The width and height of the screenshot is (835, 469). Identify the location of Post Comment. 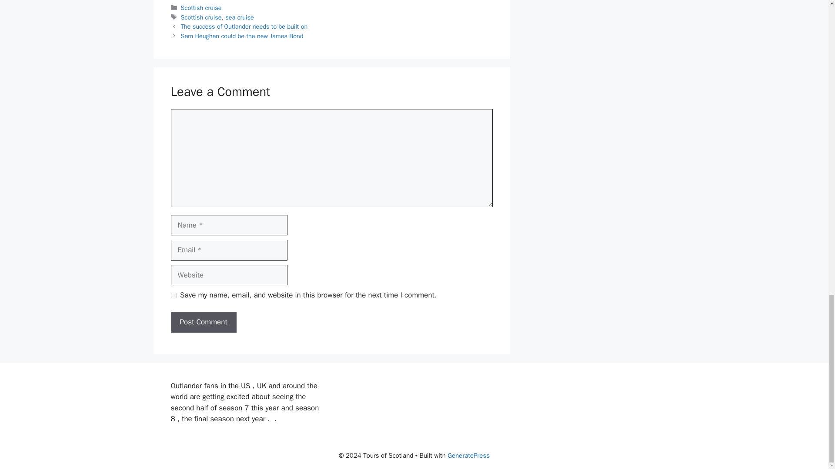
(203, 322).